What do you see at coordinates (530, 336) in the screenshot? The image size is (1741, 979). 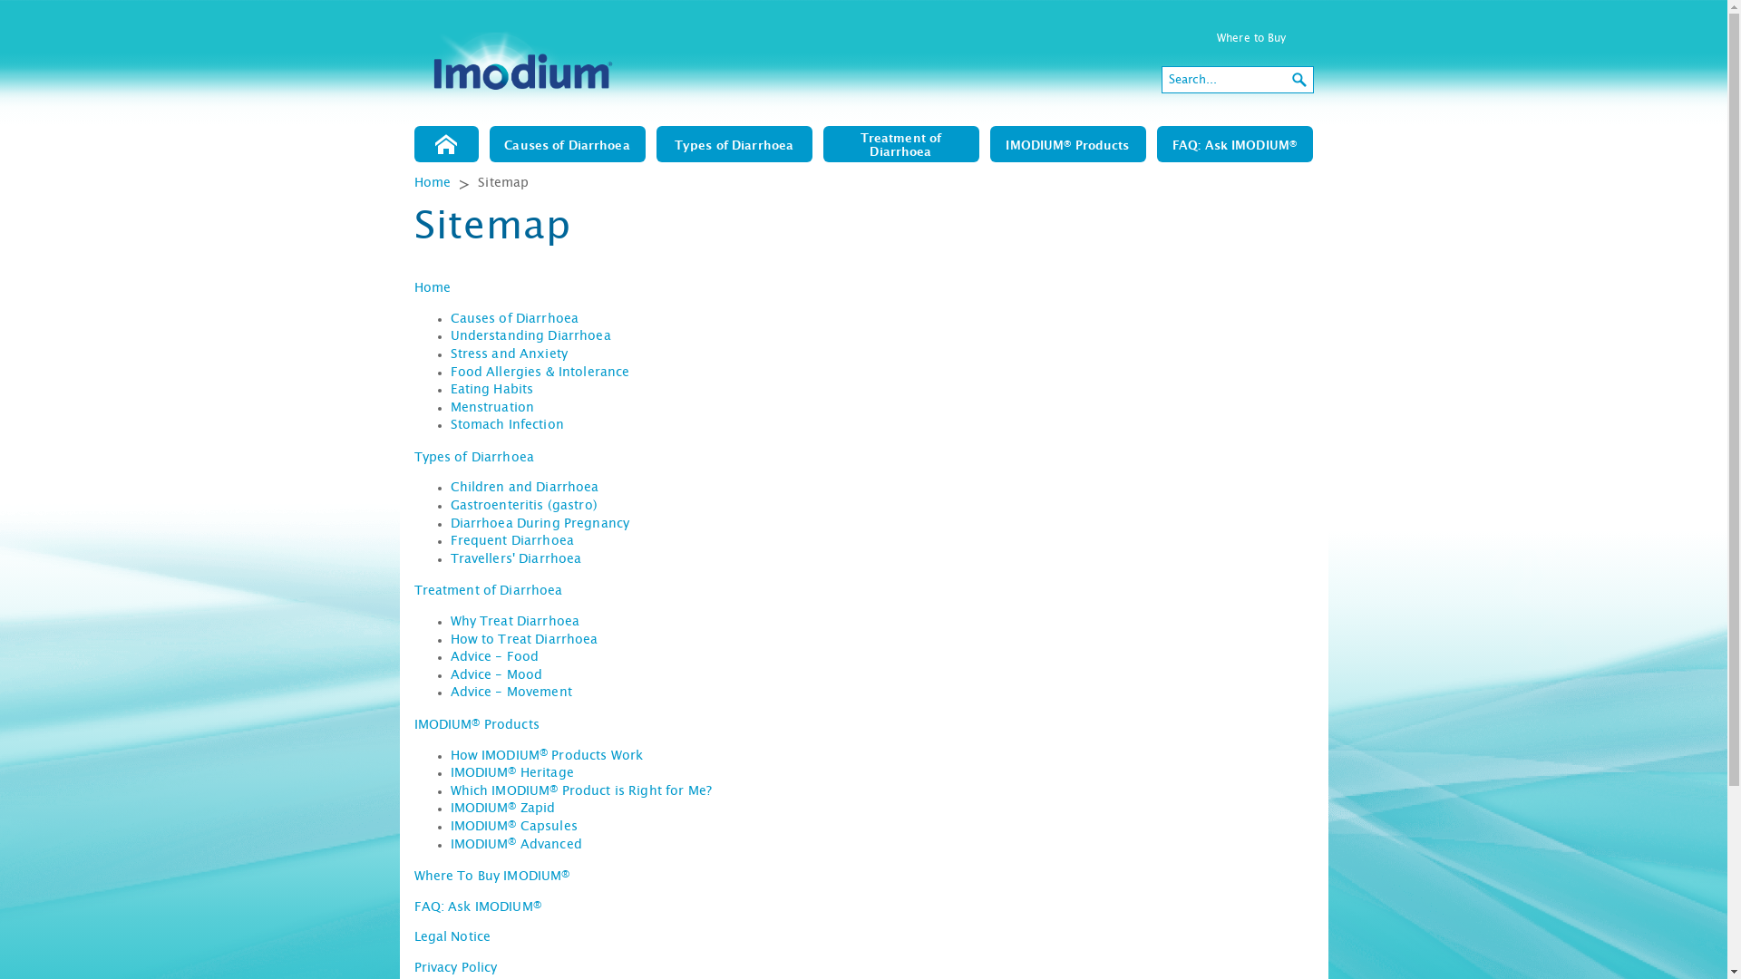 I see `Understanding Diarrhoea` at bounding box center [530, 336].